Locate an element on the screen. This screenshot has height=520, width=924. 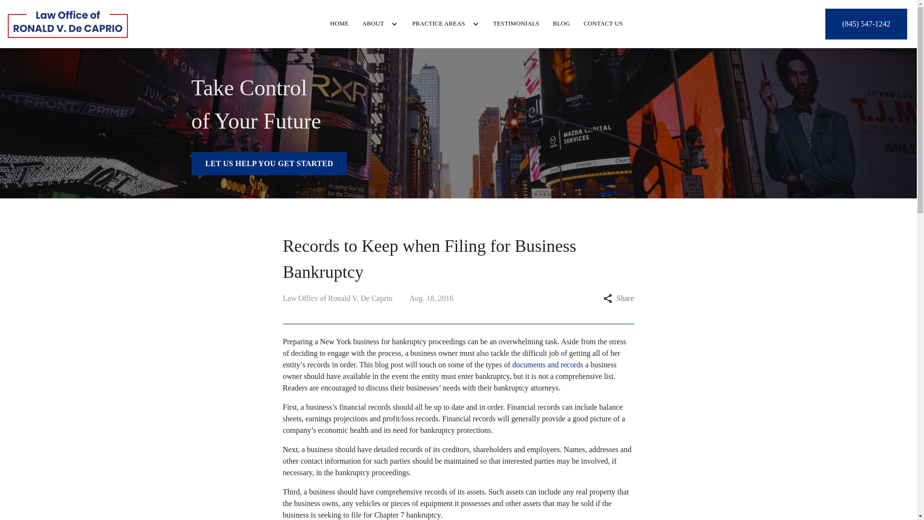
PRACTICE AREAS is located at coordinates (438, 24).